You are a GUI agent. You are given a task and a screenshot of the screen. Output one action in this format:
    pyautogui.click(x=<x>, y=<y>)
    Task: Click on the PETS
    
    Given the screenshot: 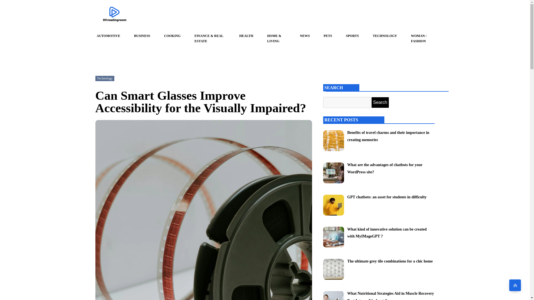 What is the action you would take?
    pyautogui.click(x=328, y=36)
    